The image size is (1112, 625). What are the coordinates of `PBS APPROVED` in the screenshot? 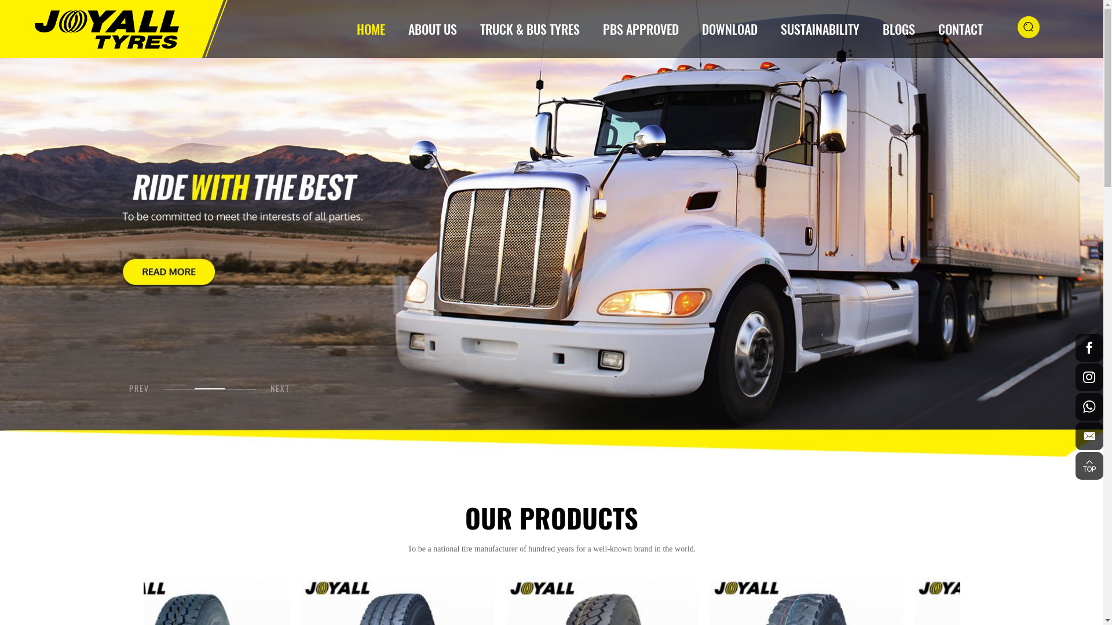 It's located at (641, 29).